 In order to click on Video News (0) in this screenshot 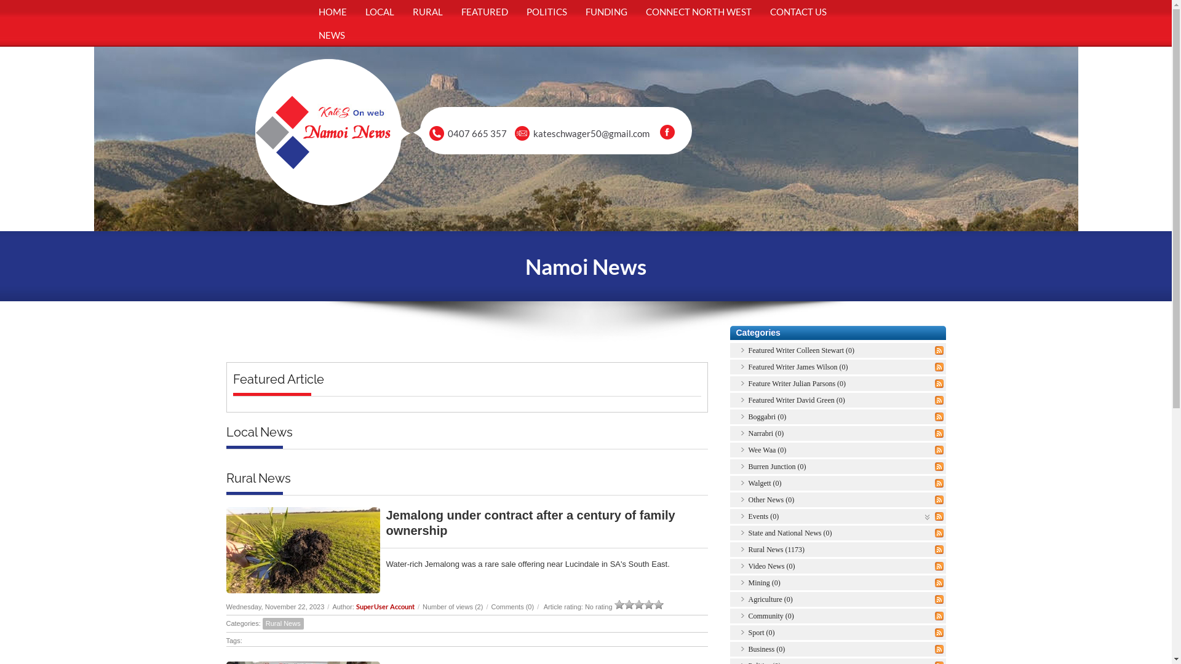, I will do `click(771, 566)`.